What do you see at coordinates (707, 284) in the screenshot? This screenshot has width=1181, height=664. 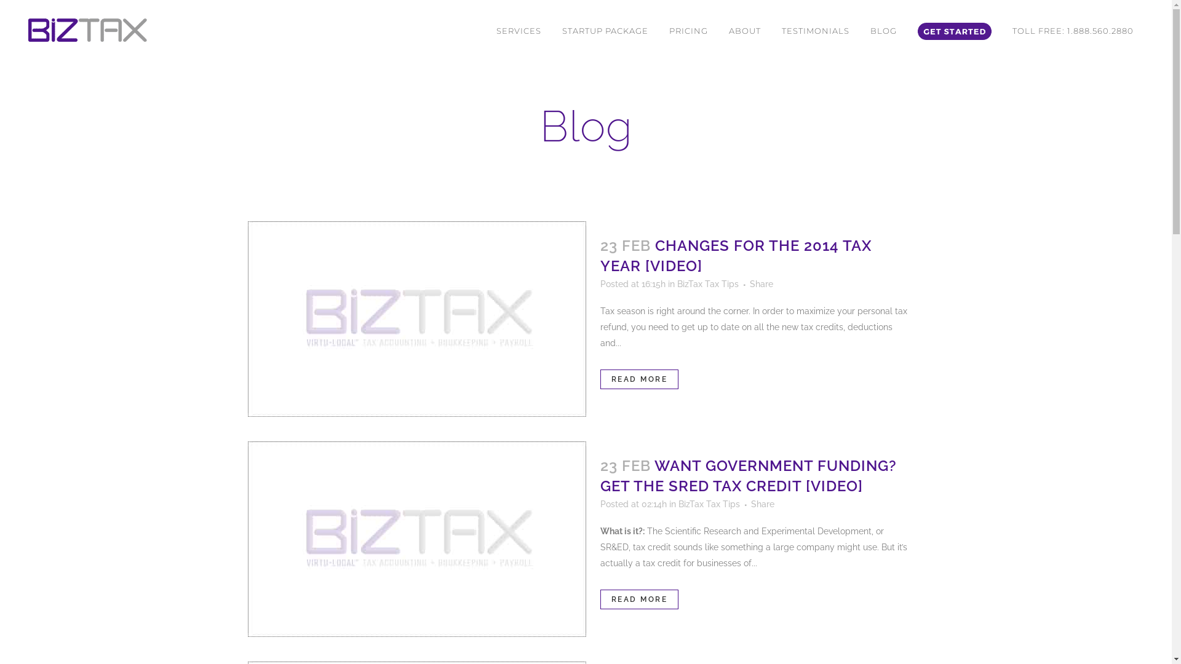 I see `BizTax Tax Tips` at bounding box center [707, 284].